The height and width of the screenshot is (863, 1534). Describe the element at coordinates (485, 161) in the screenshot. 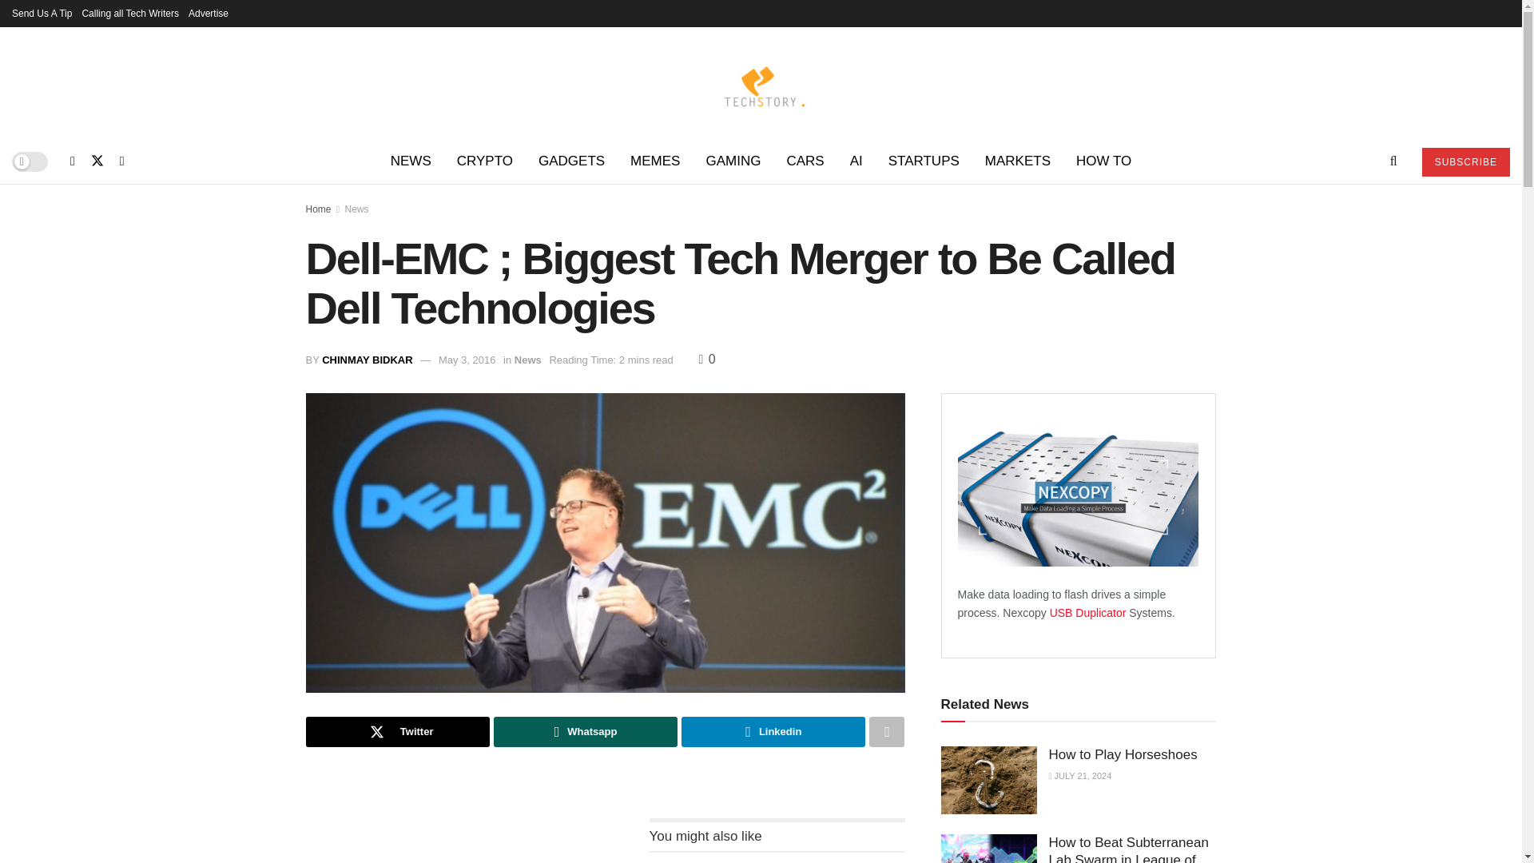

I see `CRYPTO` at that location.